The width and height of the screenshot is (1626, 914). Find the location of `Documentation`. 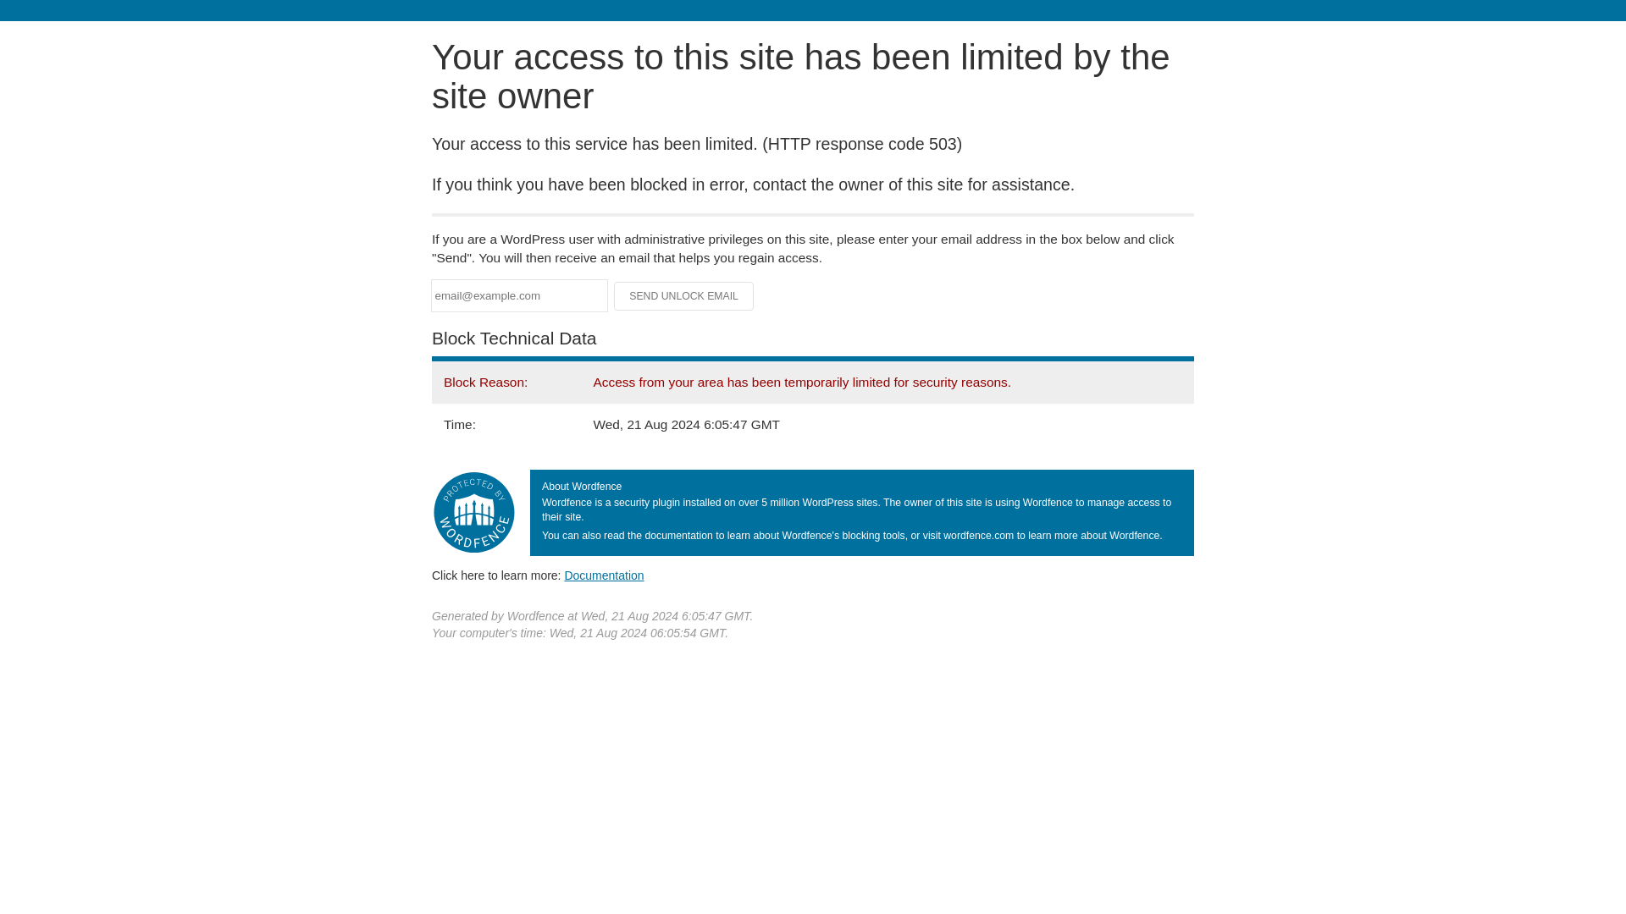

Documentation is located at coordinates (604, 575).